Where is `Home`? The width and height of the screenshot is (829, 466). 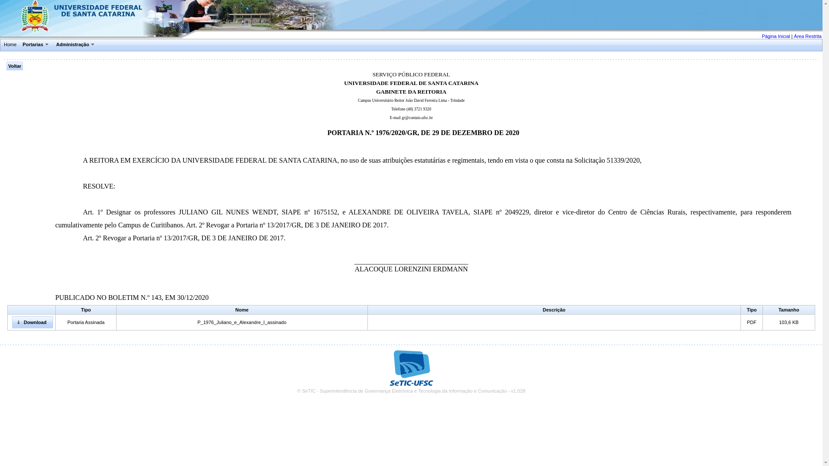 Home is located at coordinates (10, 45).